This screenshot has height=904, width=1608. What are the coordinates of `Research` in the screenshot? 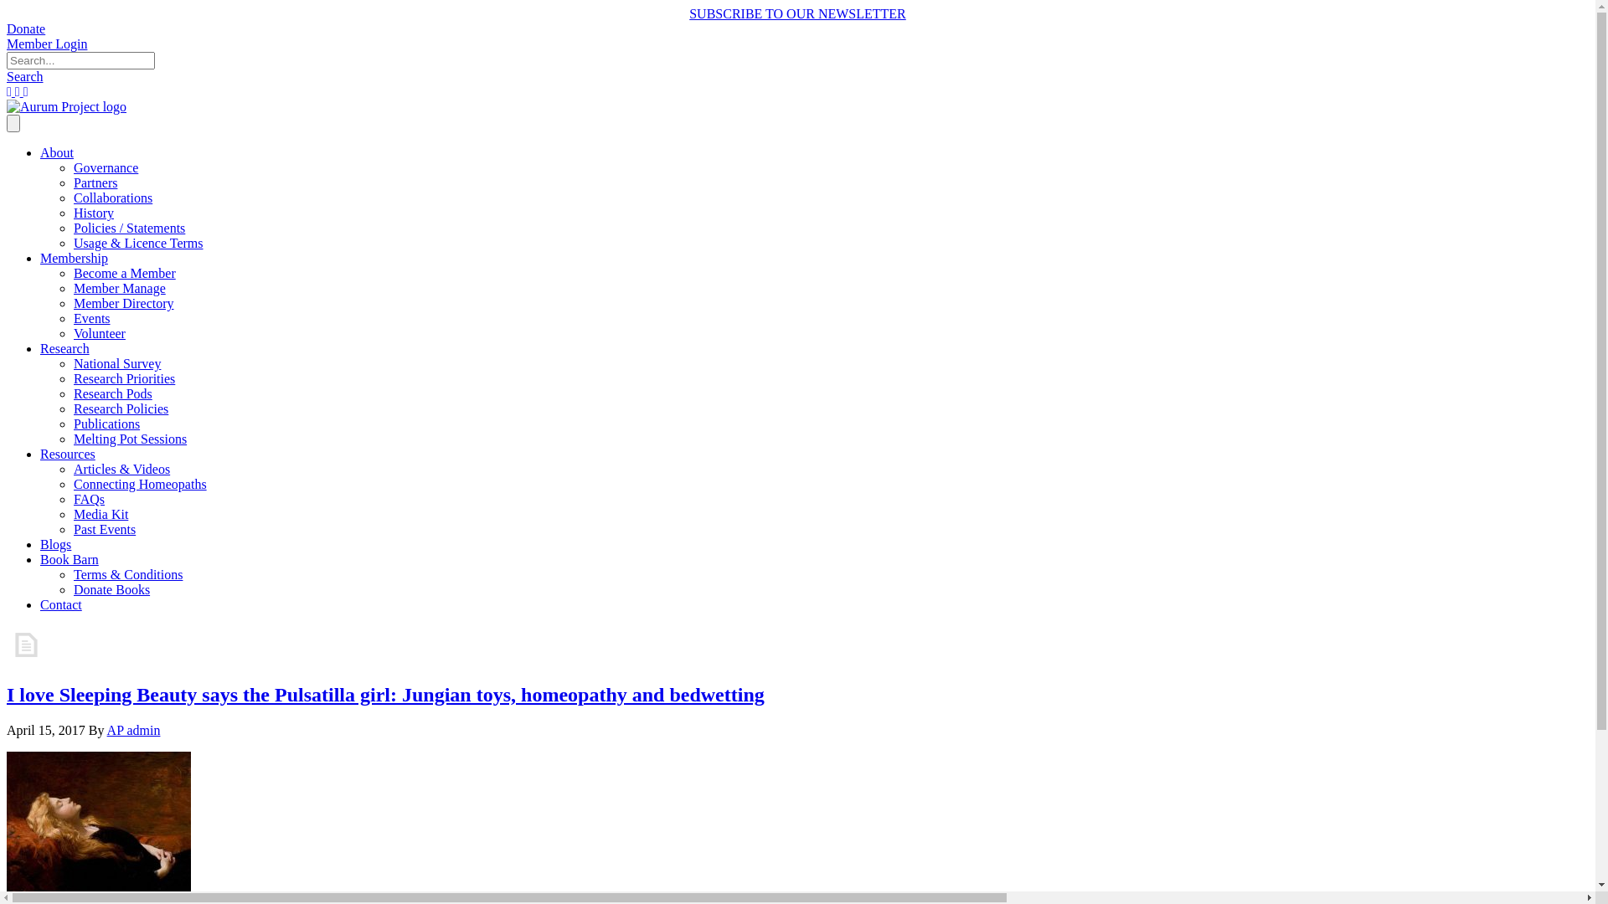 It's located at (65, 348).